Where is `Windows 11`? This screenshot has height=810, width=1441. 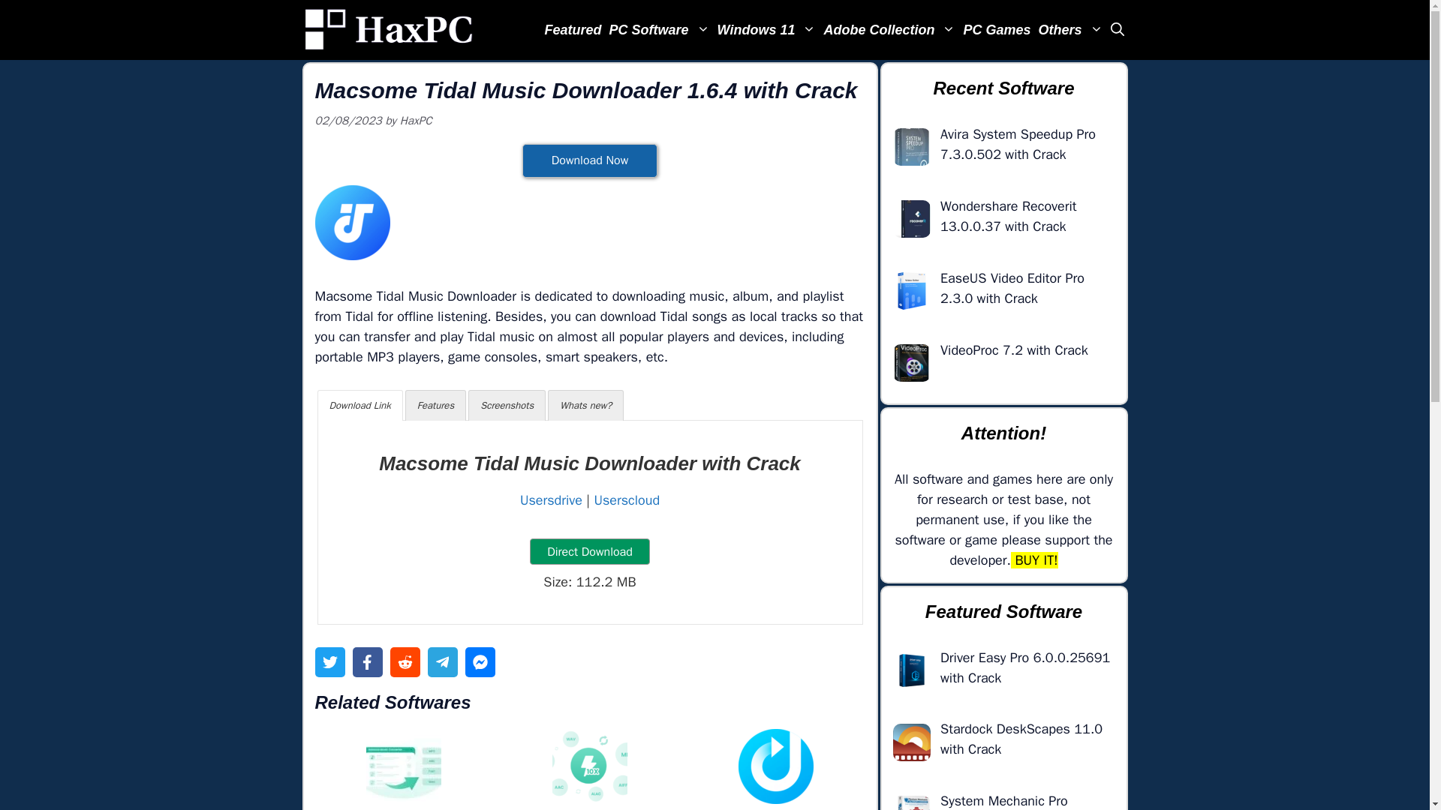
Windows 11 is located at coordinates (766, 30).